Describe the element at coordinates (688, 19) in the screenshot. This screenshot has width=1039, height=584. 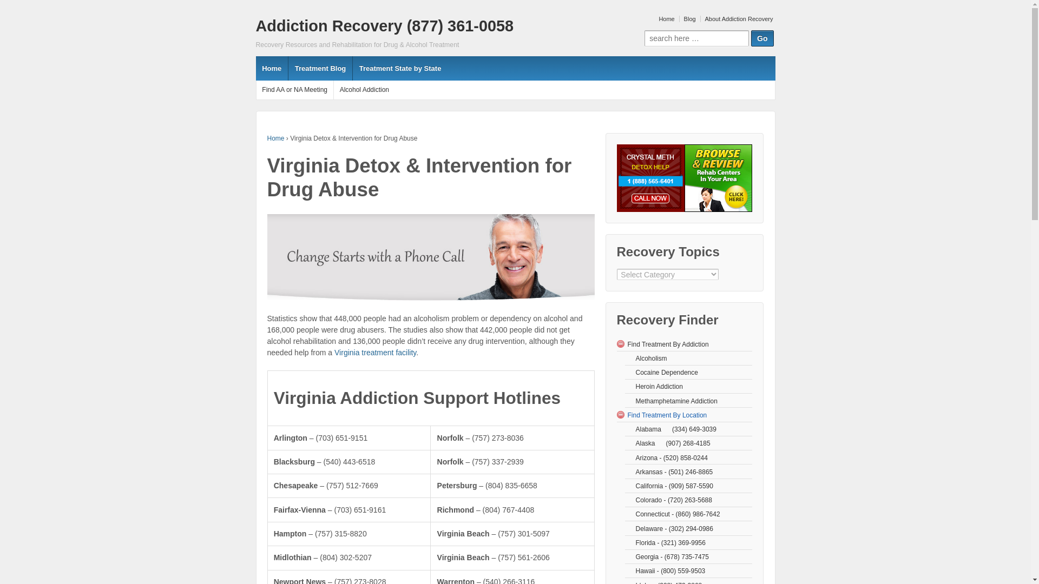
I see `Blog` at that location.